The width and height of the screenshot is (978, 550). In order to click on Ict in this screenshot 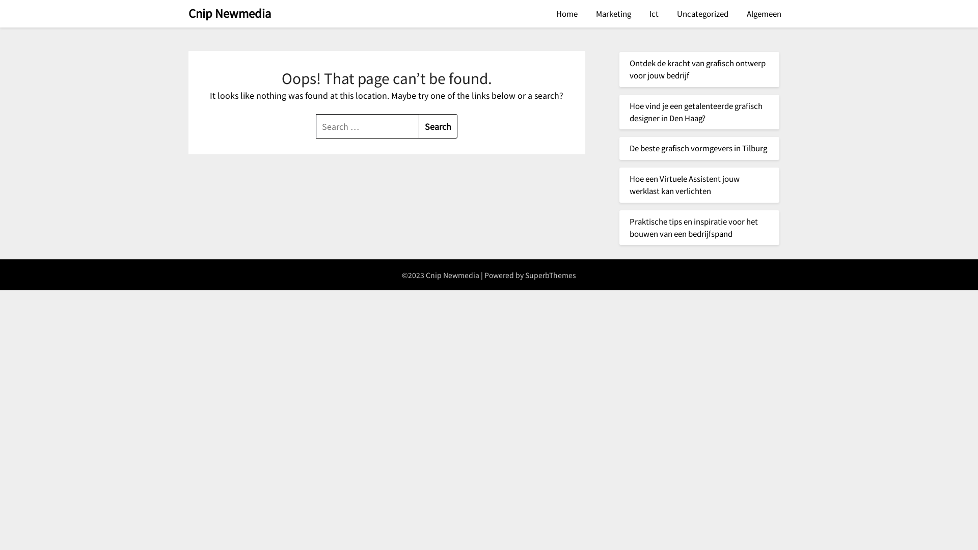, I will do `click(654, 14)`.